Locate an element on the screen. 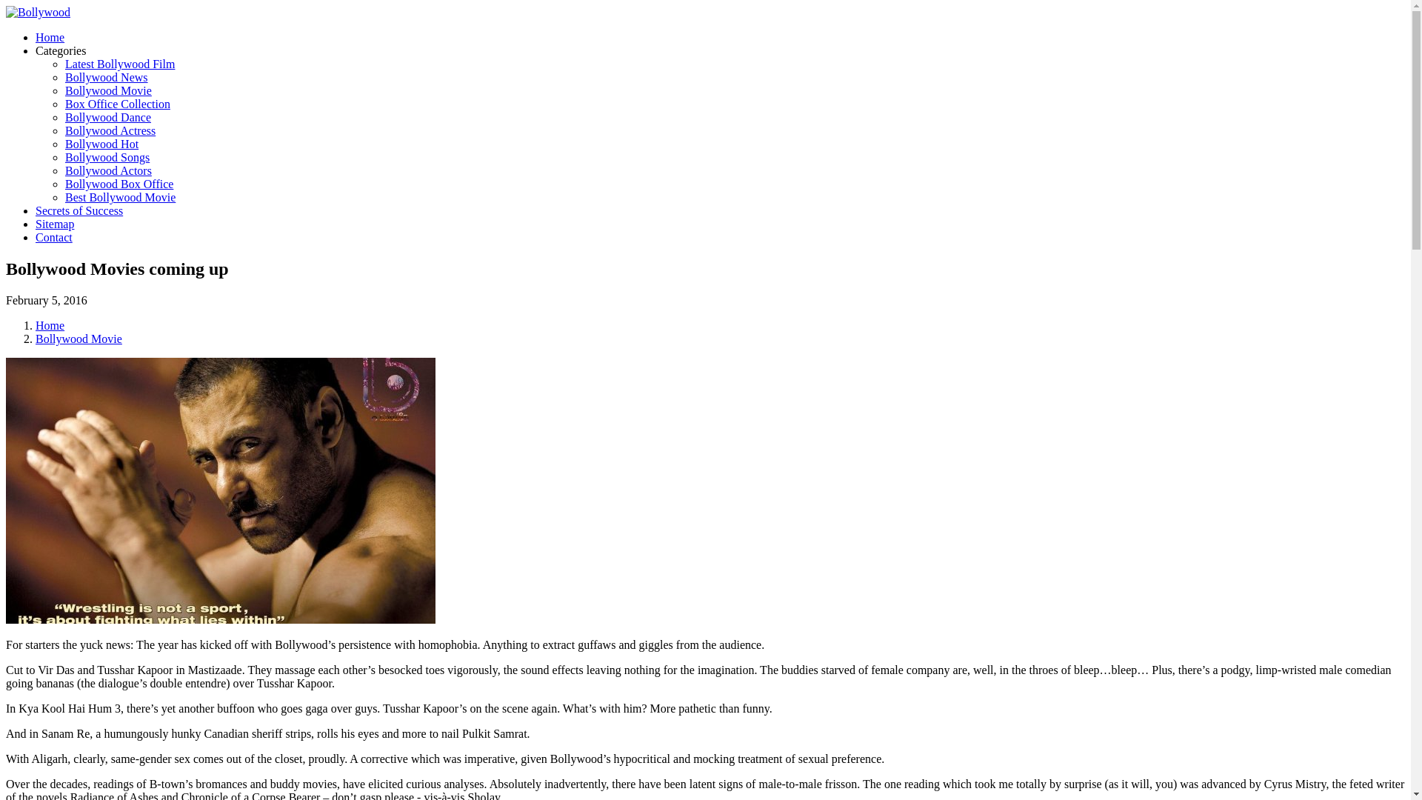 This screenshot has height=800, width=1422. Bollywood Box Office is located at coordinates (119, 184).